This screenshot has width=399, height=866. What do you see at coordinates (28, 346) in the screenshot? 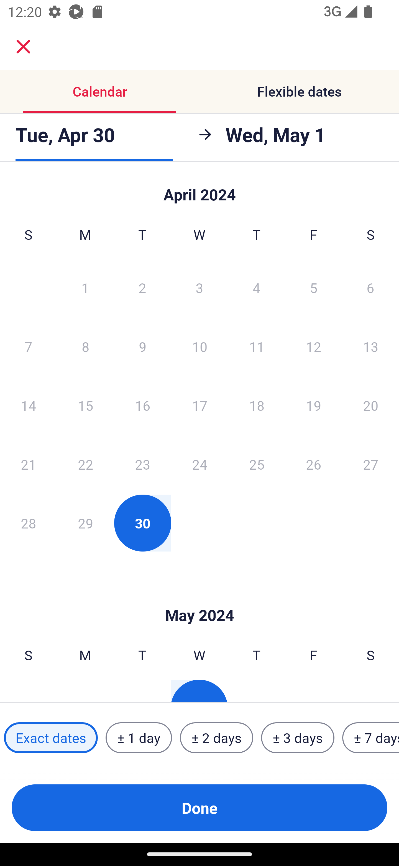
I see `7 Sunday, April 7, 2024` at bounding box center [28, 346].